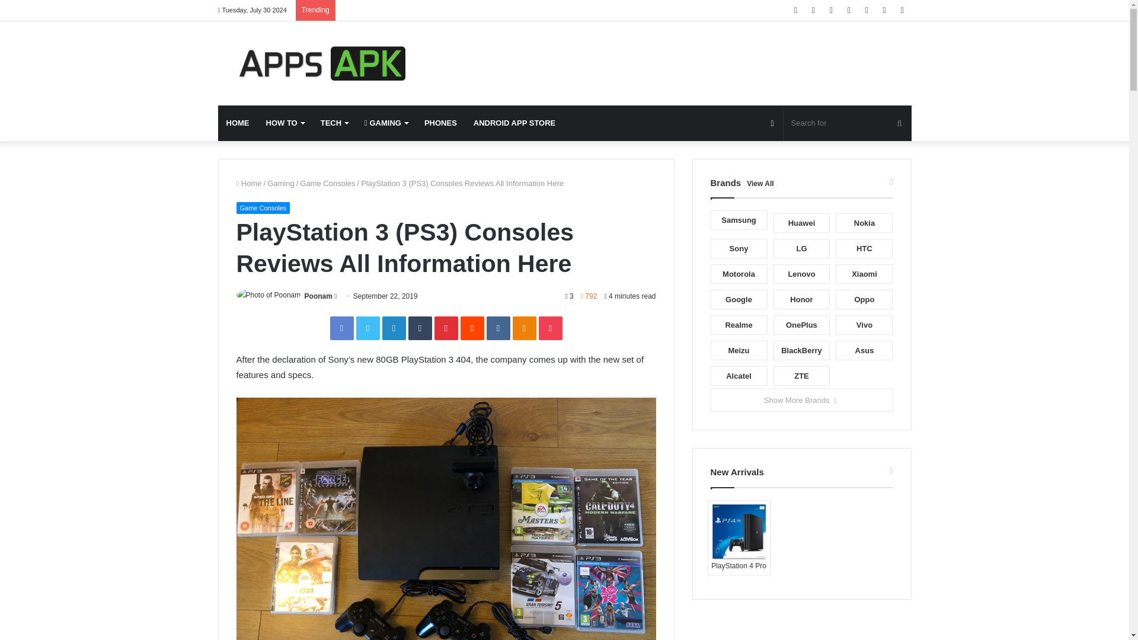 This screenshot has height=640, width=1138. What do you see at coordinates (683, 59) in the screenshot?
I see `Advertisement` at bounding box center [683, 59].